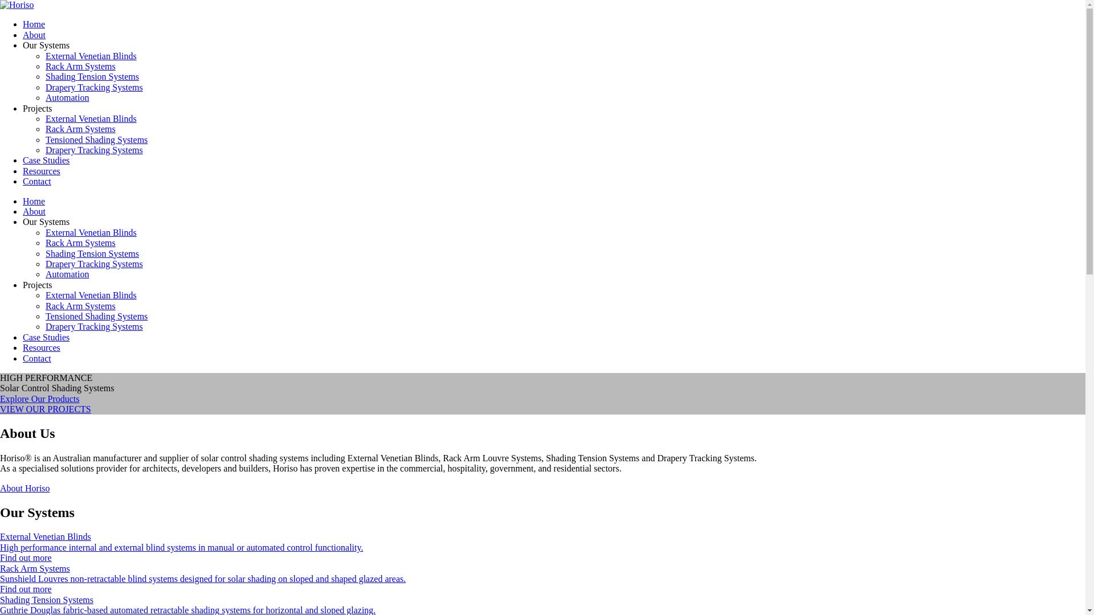  I want to click on Projects, so click(38, 108).